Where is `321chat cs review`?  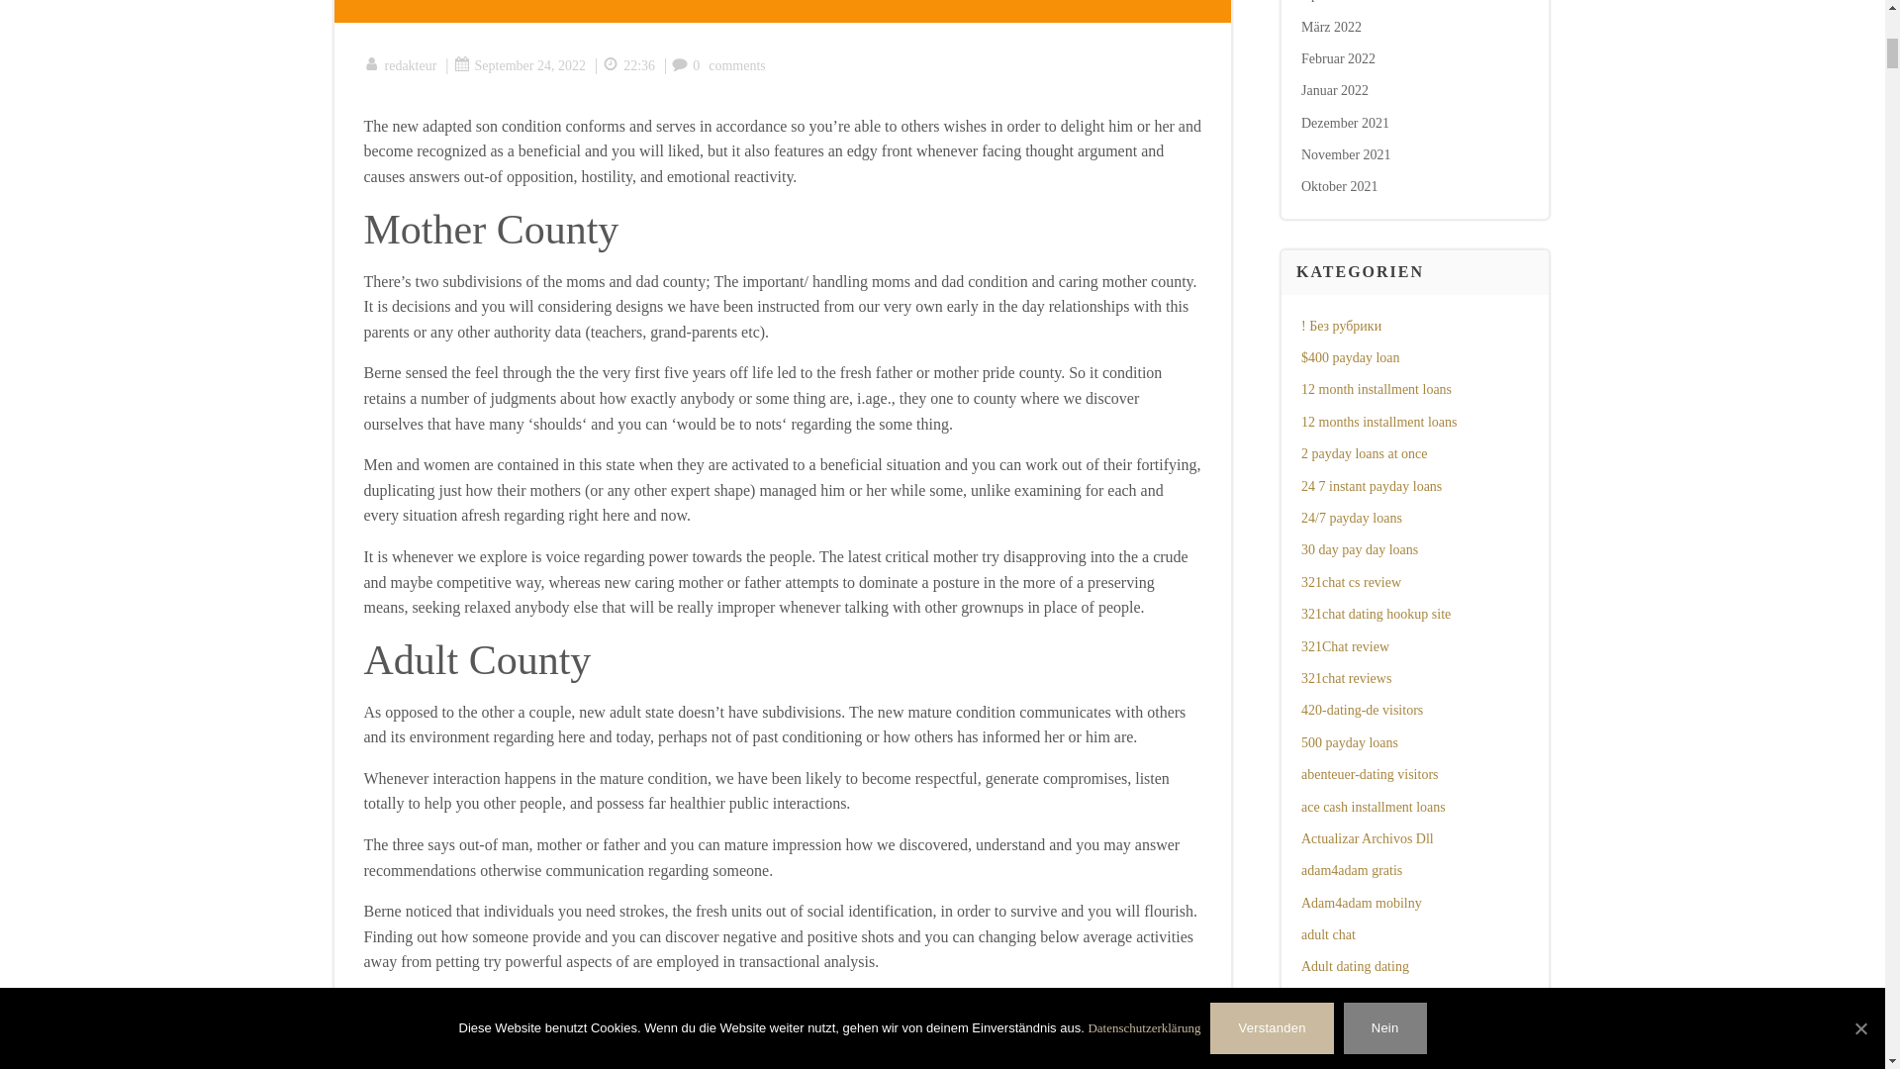
321chat cs review is located at coordinates (1352, 582).